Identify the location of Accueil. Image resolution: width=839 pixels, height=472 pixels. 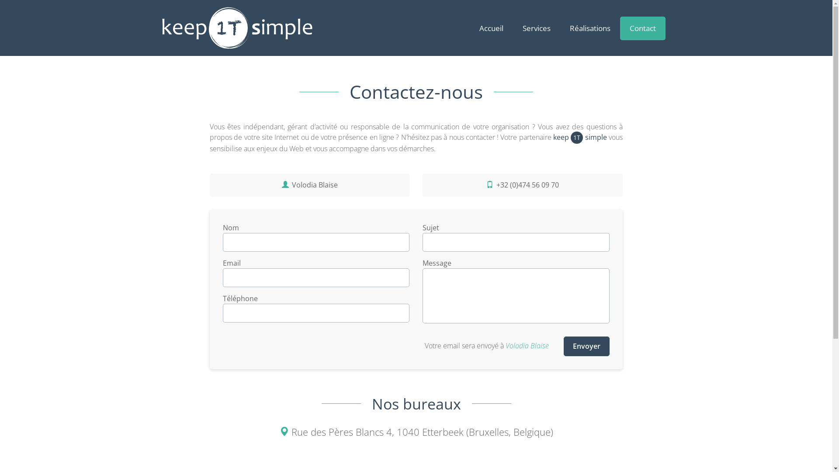
(491, 28).